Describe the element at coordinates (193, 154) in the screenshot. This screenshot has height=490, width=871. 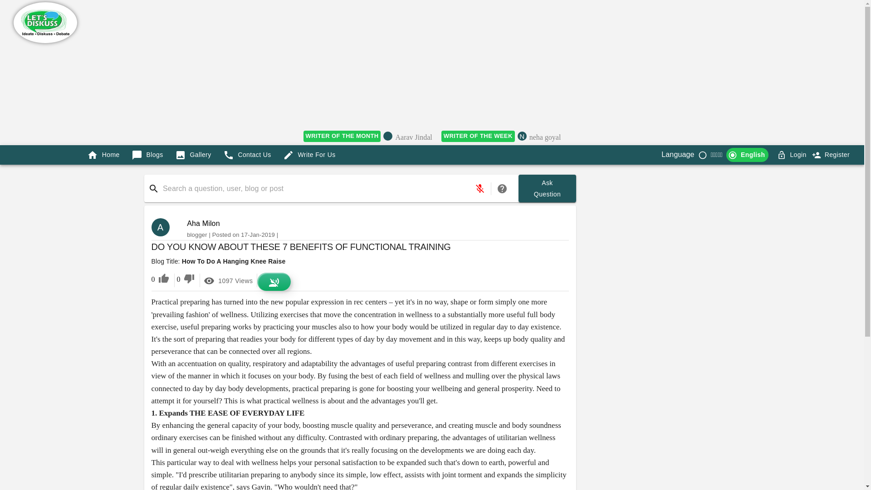
I see ` Gallery` at that location.